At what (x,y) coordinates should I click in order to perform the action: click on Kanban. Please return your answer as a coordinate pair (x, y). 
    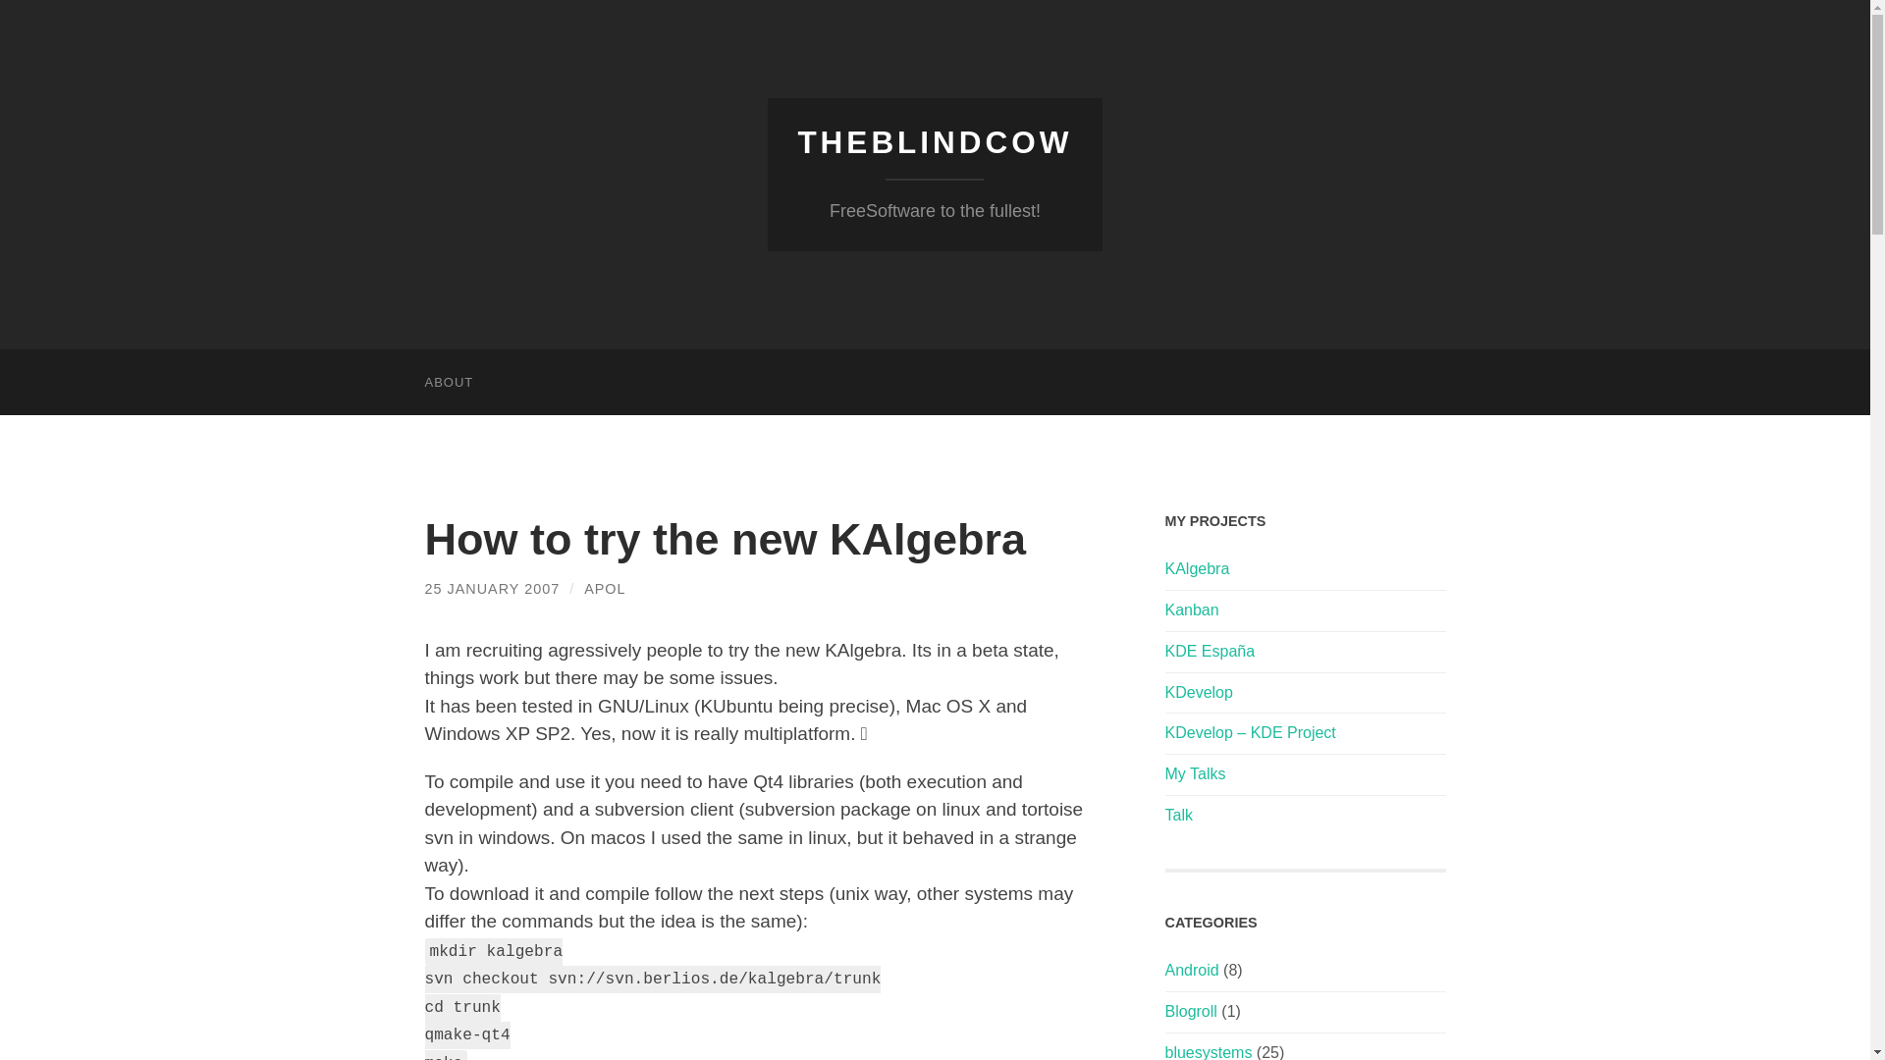
    Looking at the image, I should click on (1191, 609).